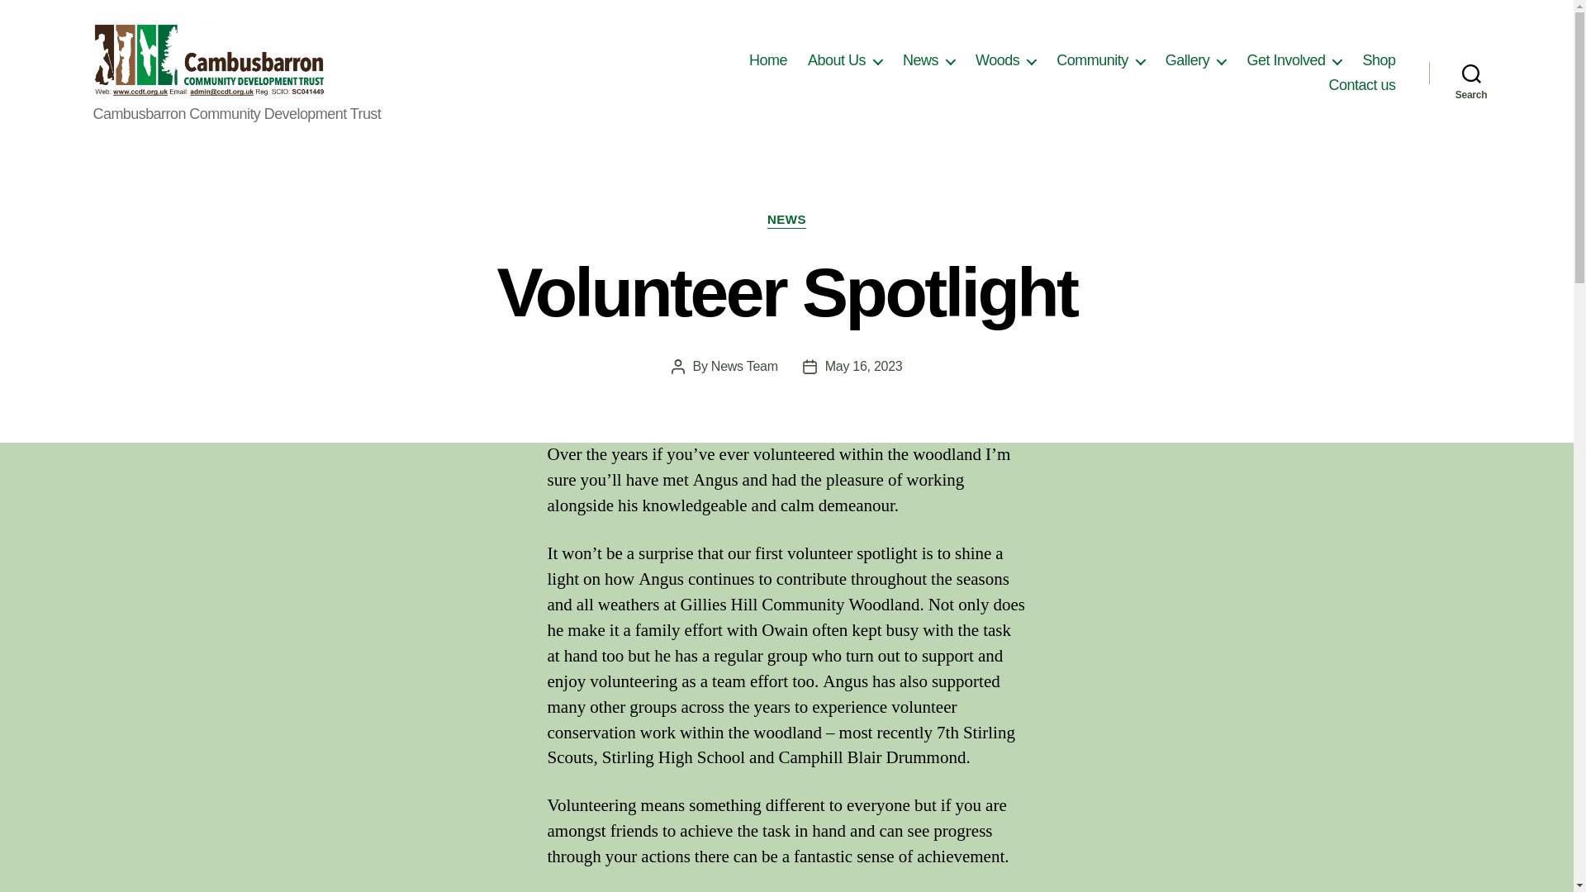 This screenshot has height=892, width=1586. I want to click on About Us, so click(844, 61).